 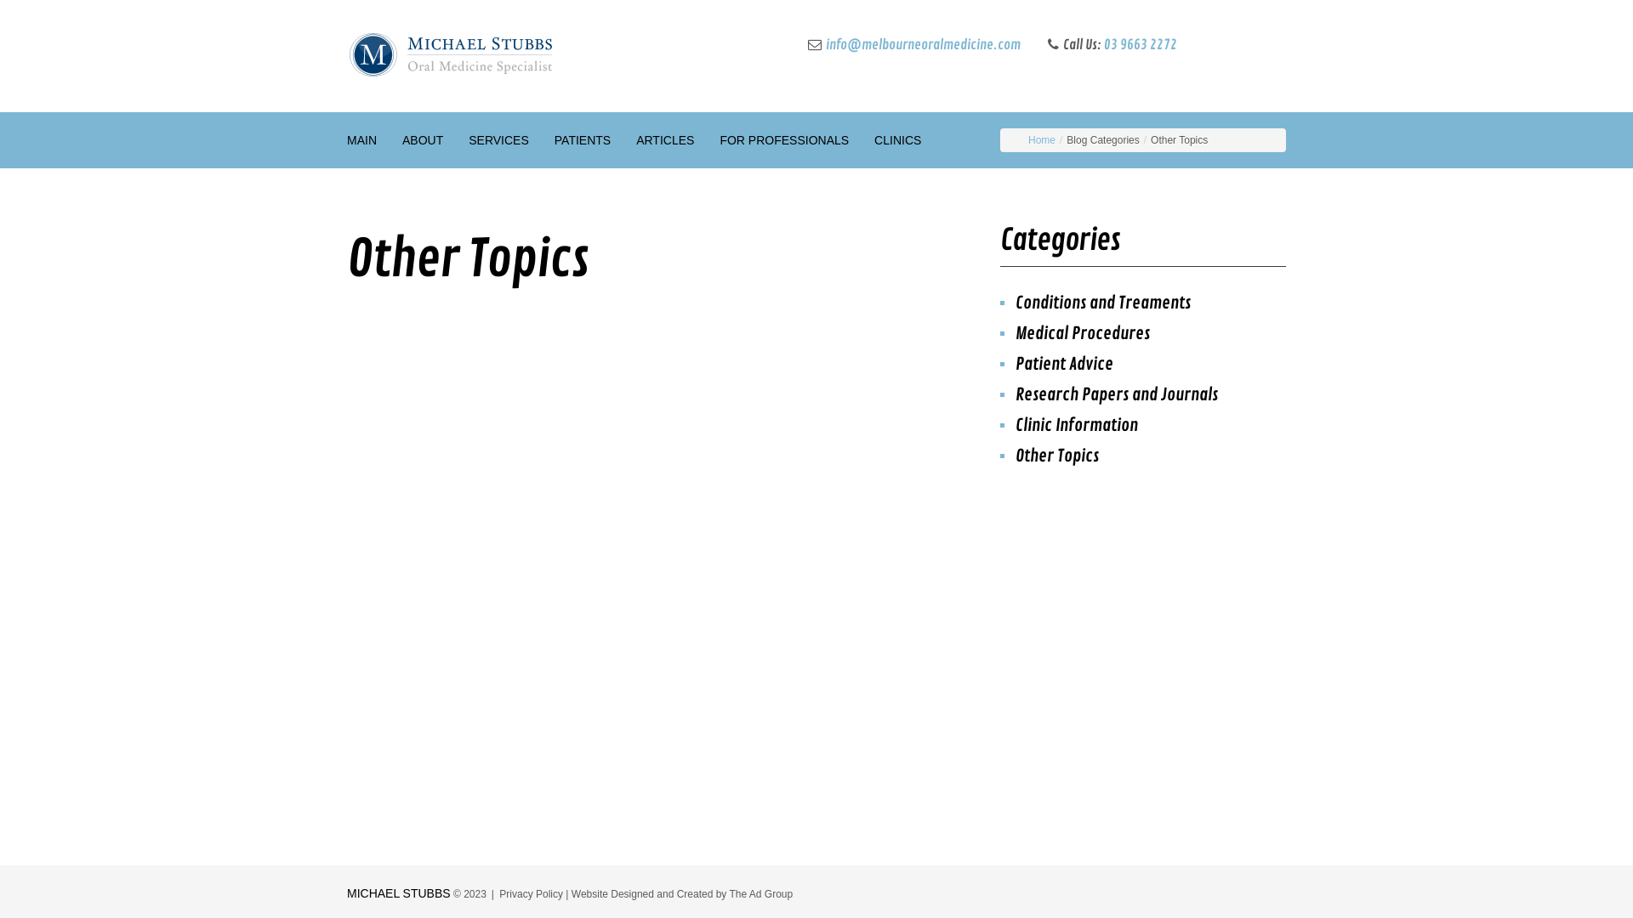 What do you see at coordinates (665, 140) in the screenshot?
I see `ARTICLES` at bounding box center [665, 140].